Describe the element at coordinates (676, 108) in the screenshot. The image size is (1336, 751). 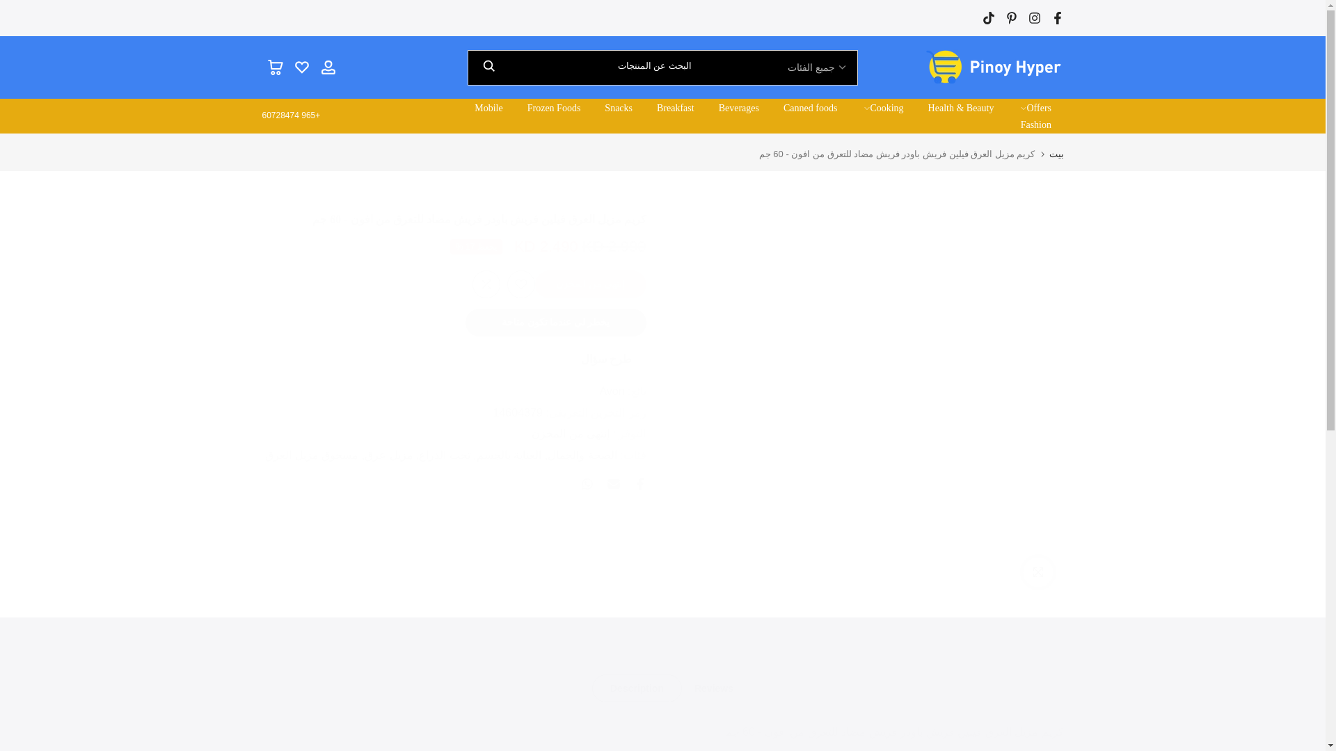
I see `Breakfast` at that location.